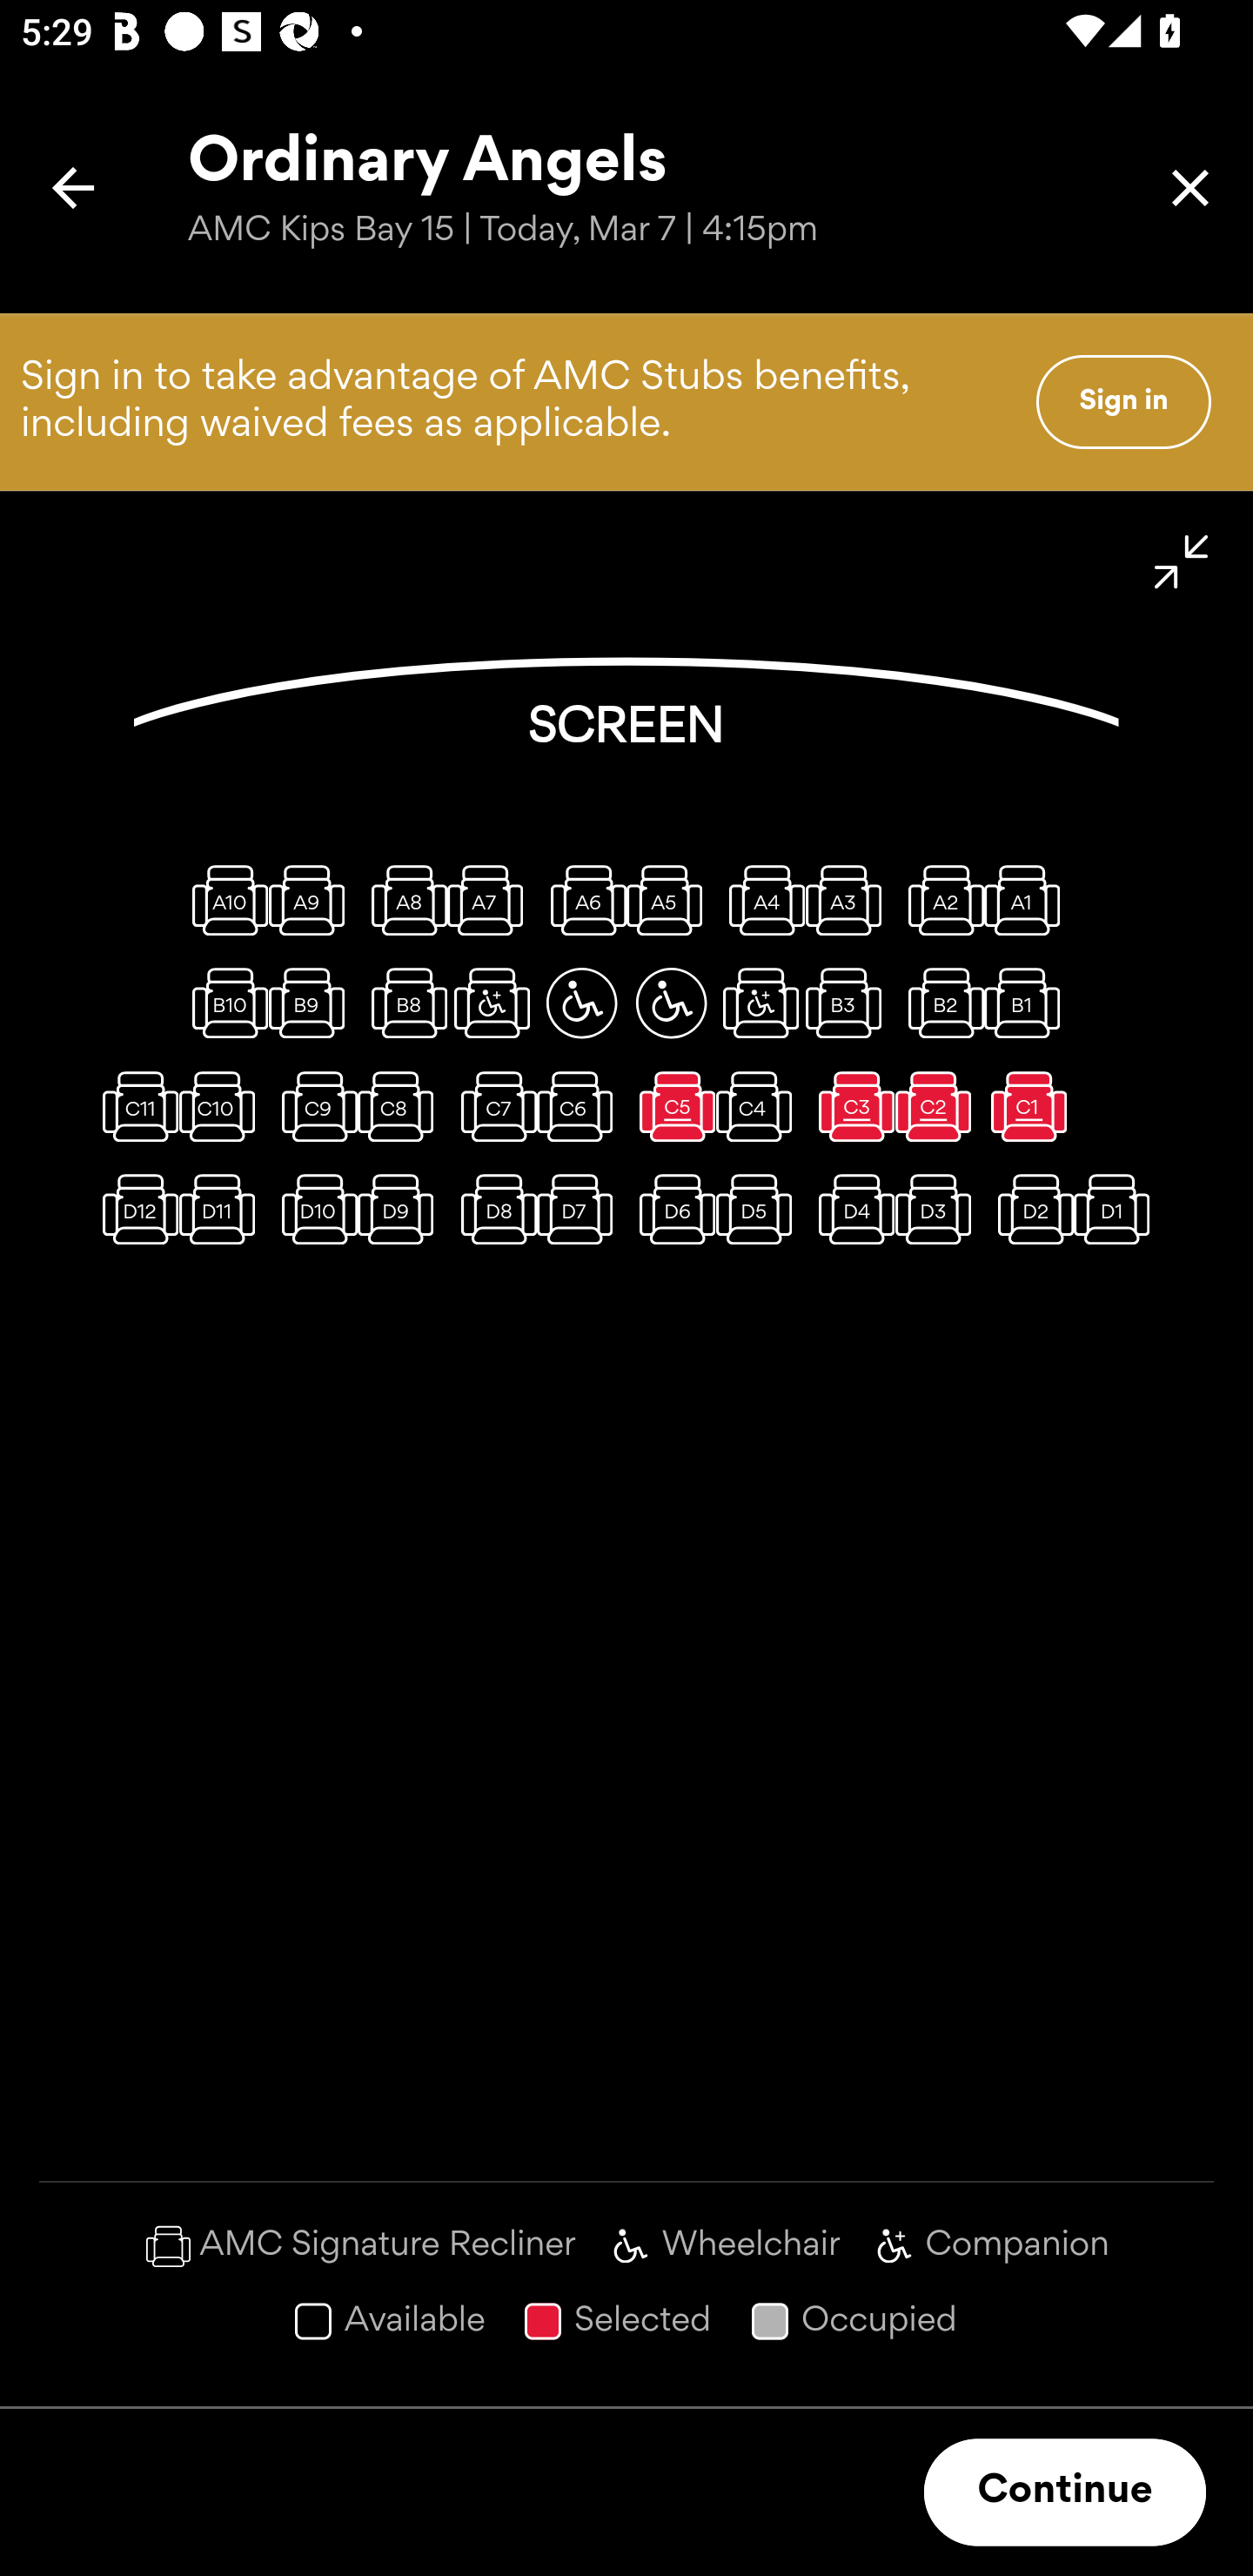 Image resolution: width=1253 pixels, height=2576 pixels. Describe the element at coordinates (581, 1003) in the screenshot. I see `B6, Wheelchair space, available` at that location.